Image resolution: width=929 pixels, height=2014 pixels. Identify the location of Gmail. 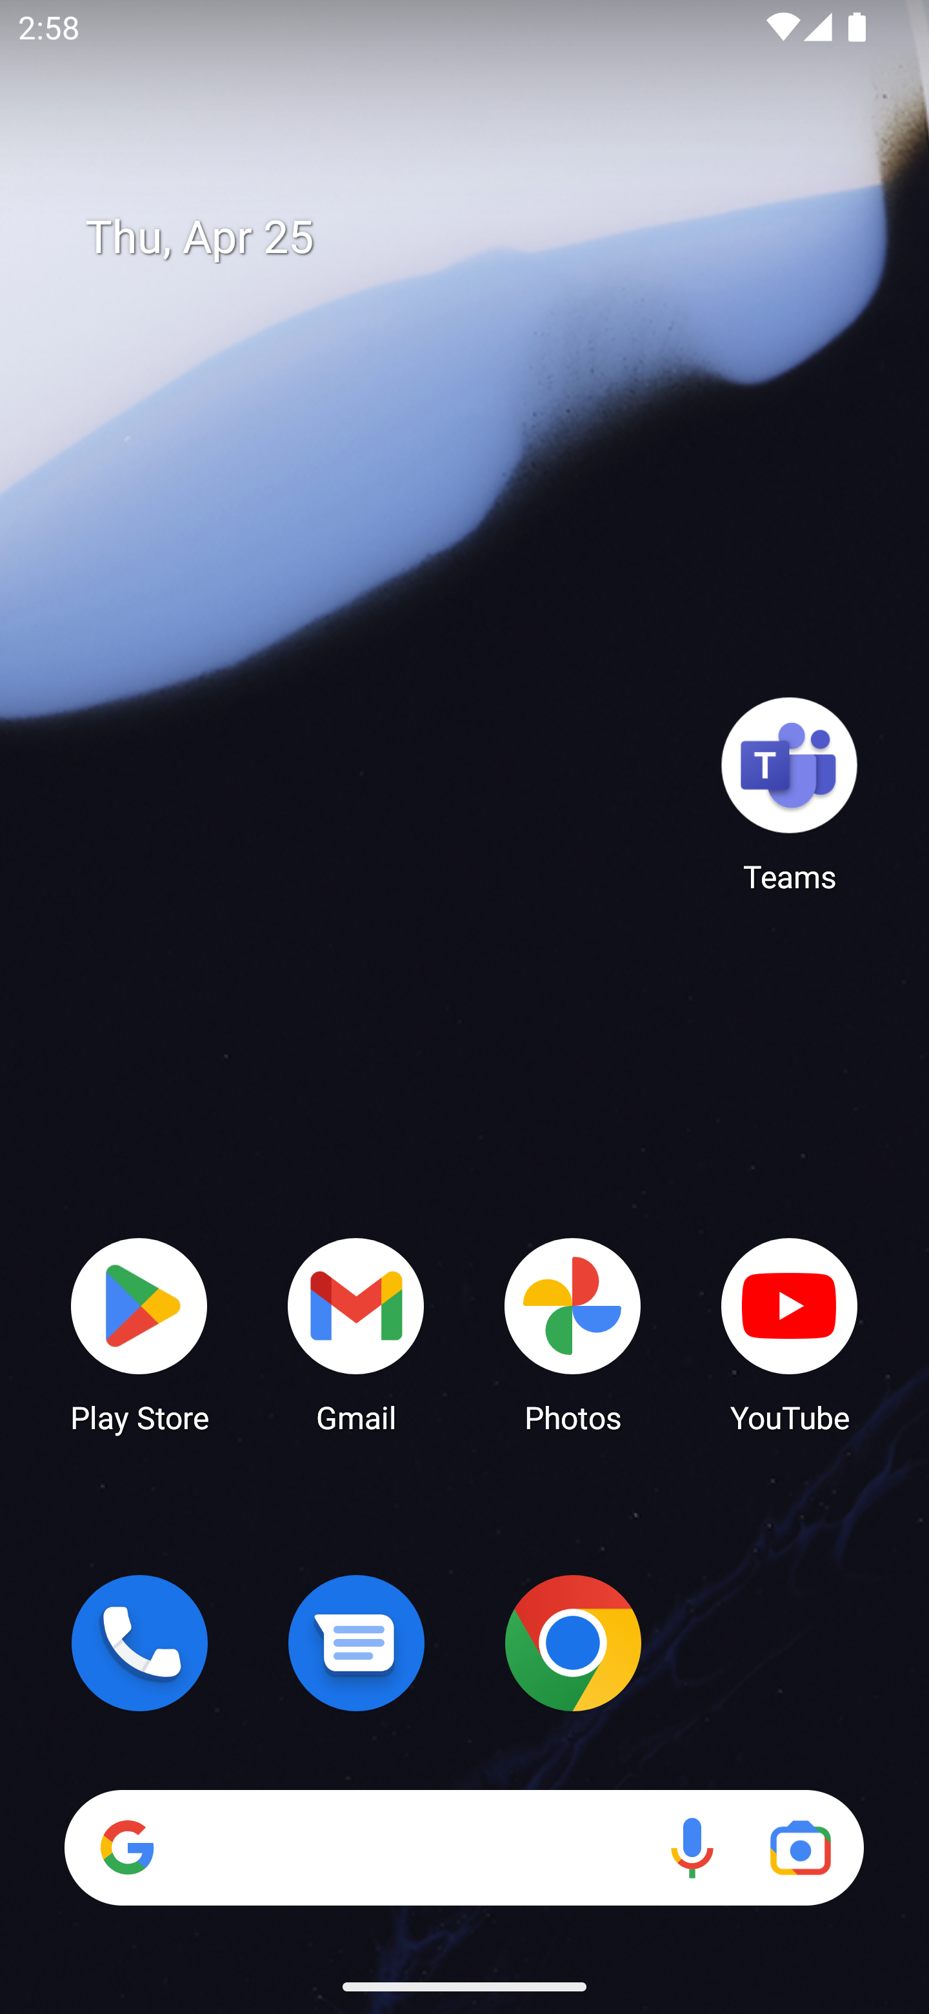
(356, 1334).